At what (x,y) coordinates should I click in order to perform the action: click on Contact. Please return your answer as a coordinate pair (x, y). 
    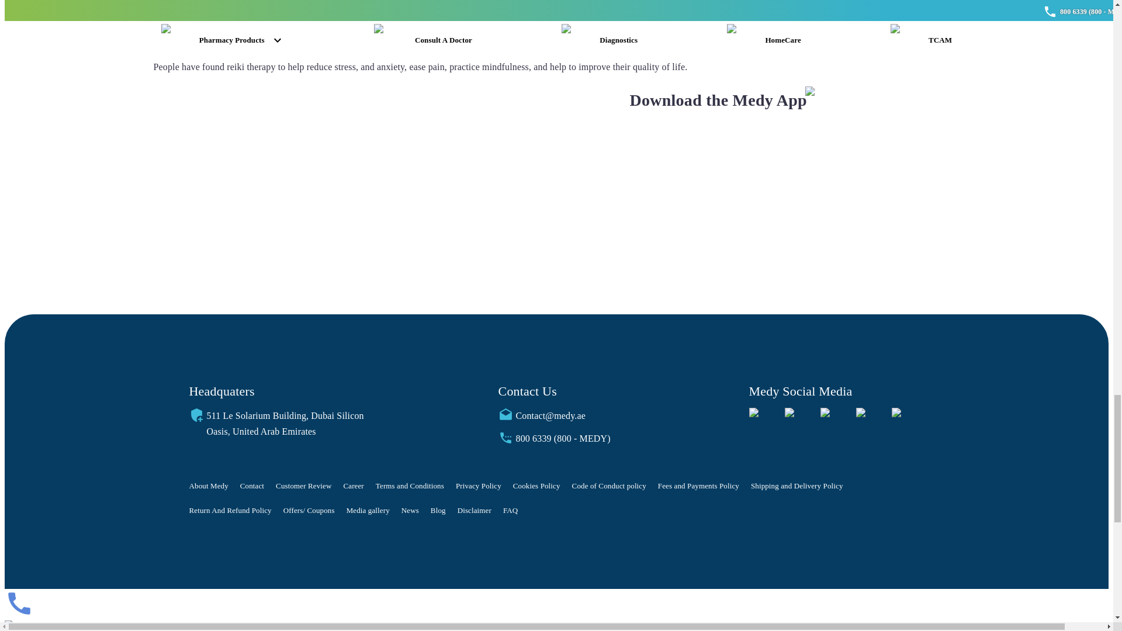
    Looking at the image, I should click on (251, 486).